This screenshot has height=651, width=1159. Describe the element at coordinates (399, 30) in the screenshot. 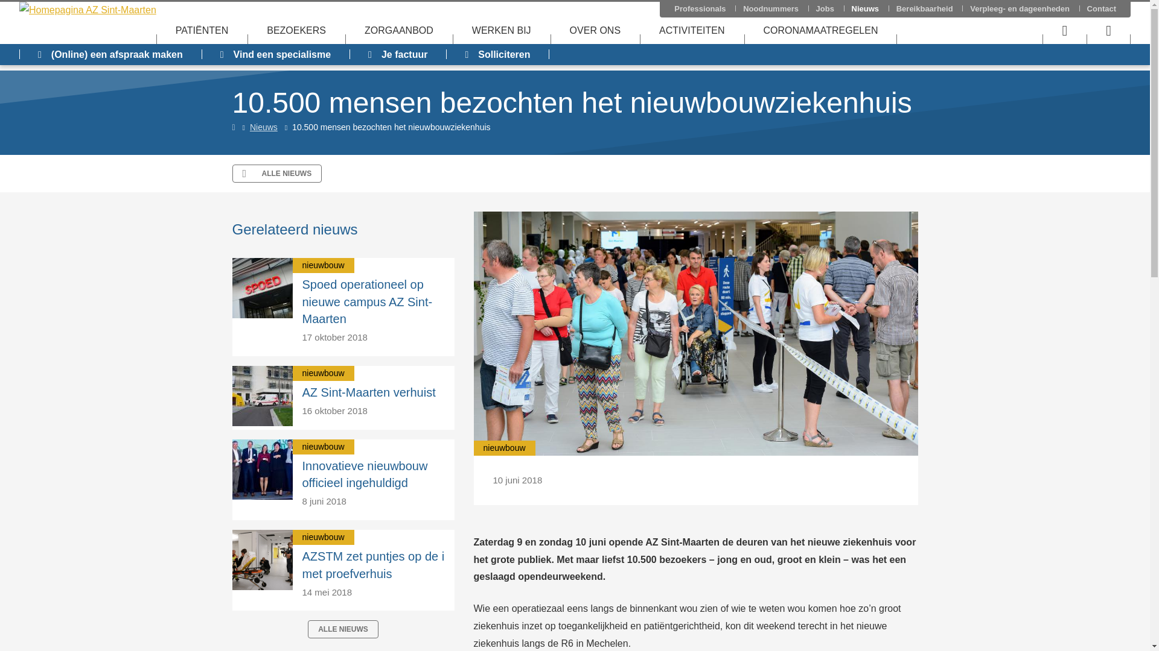

I see `ZORGAANBOD` at that location.